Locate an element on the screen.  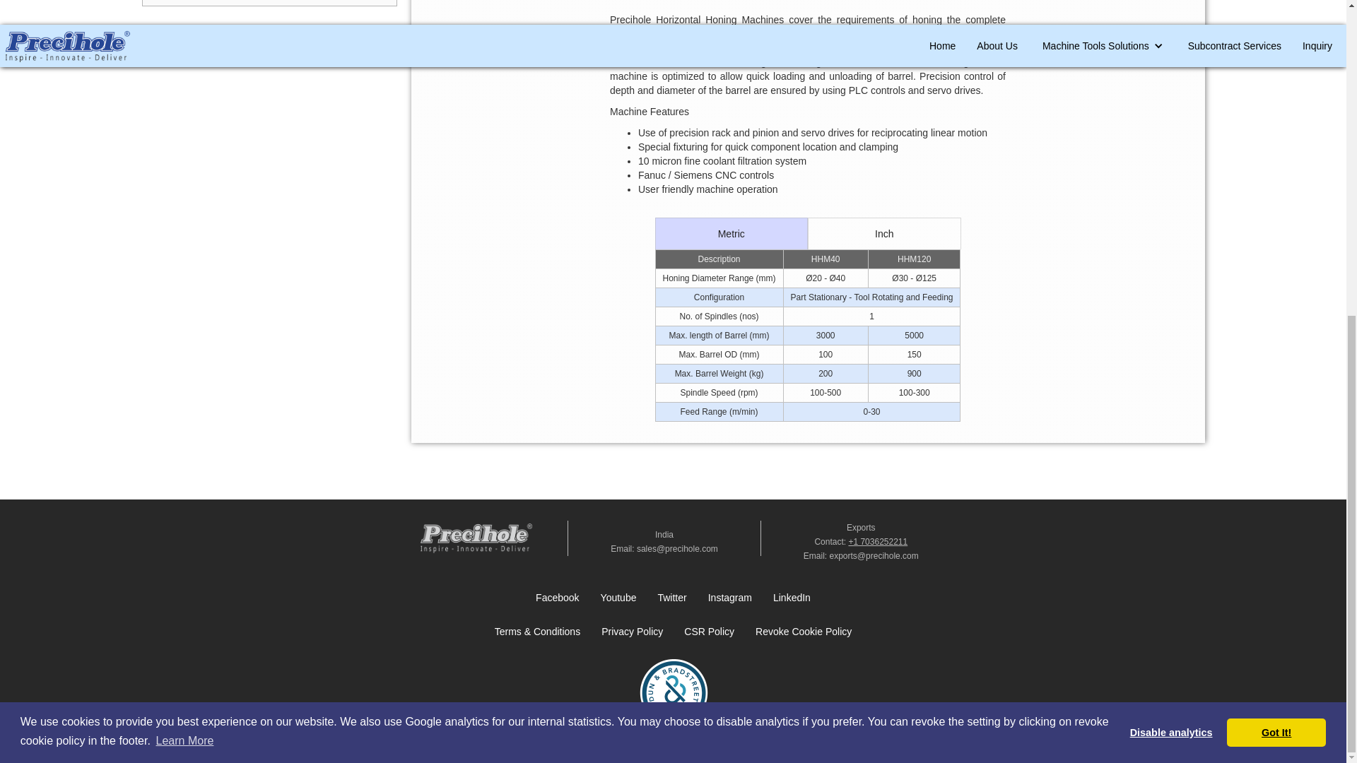
Got It! is located at coordinates (1276, 199).